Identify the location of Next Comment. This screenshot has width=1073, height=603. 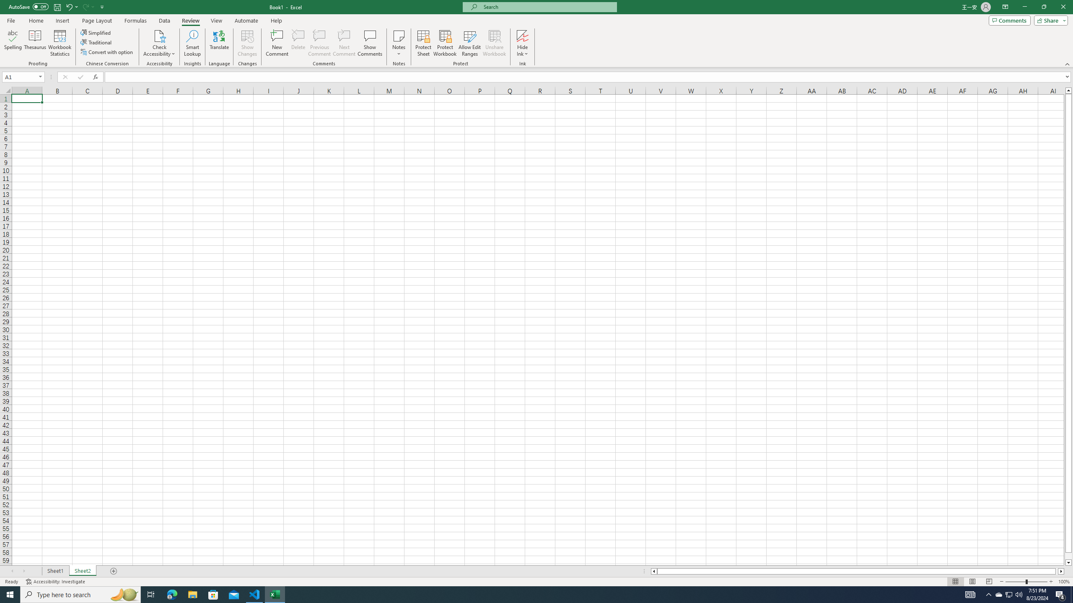
(344, 43).